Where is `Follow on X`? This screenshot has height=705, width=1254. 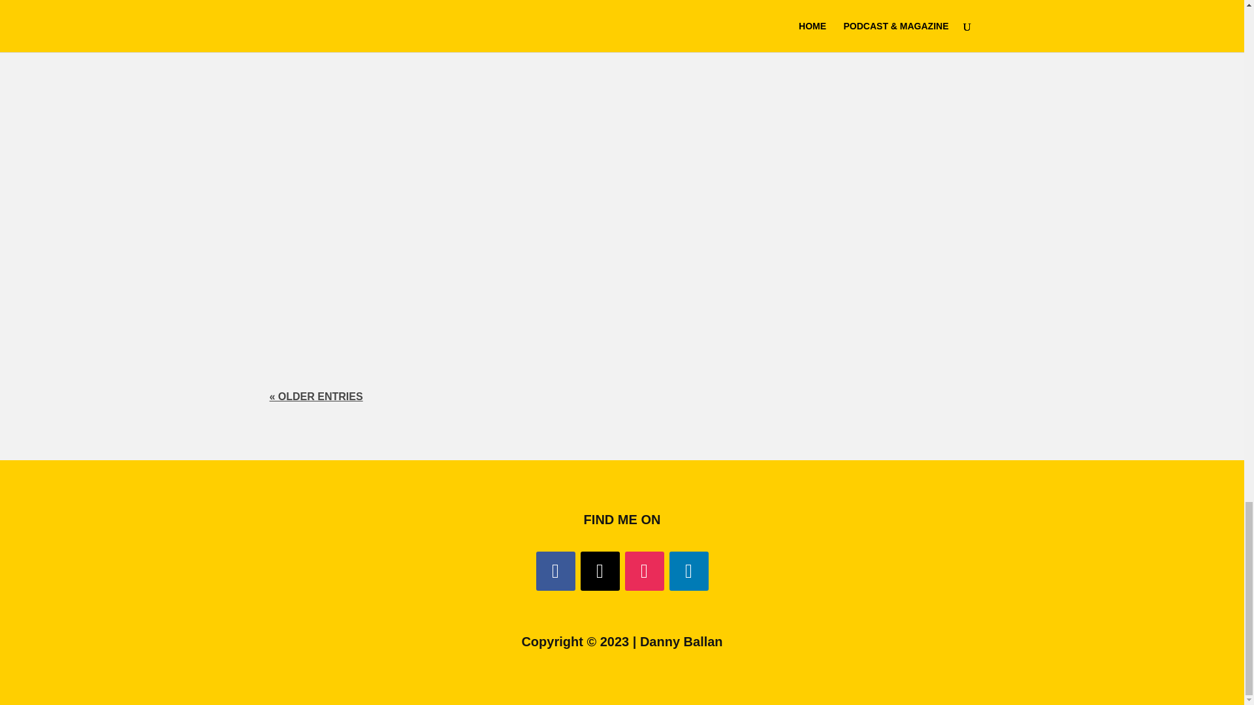 Follow on X is located at coordinates (600, 571).